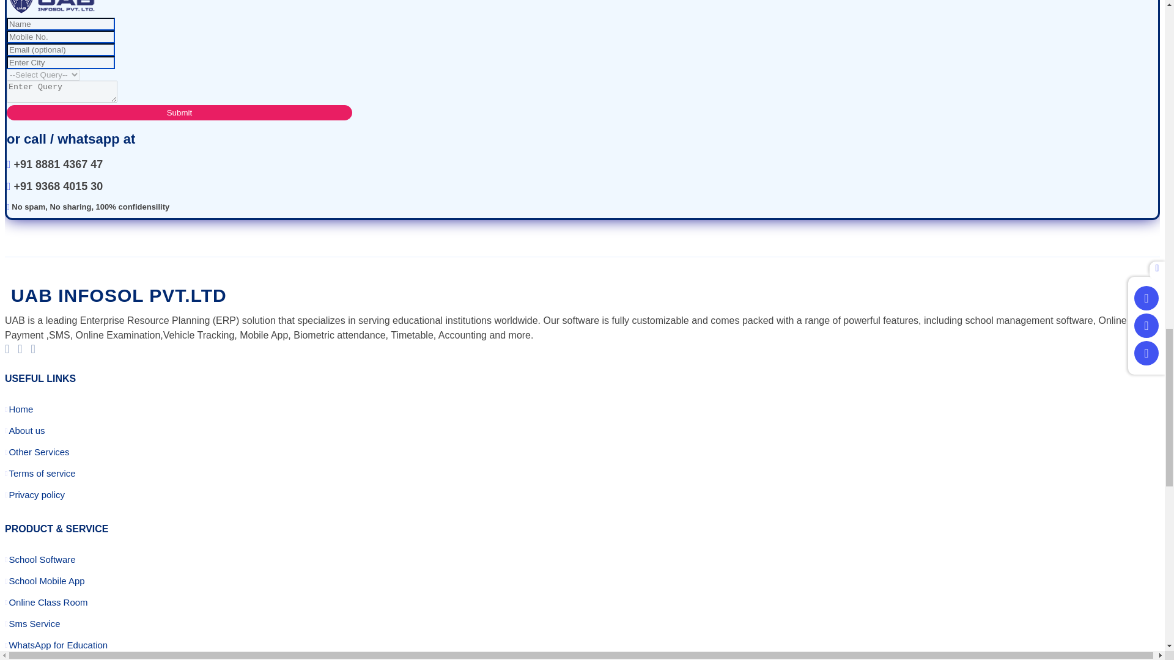 This screenshot has height=660, width=1174. What do you see at coordinates (34, 623) in the screenshot?
I see `Sms Service` at bounding box center [34, 623].